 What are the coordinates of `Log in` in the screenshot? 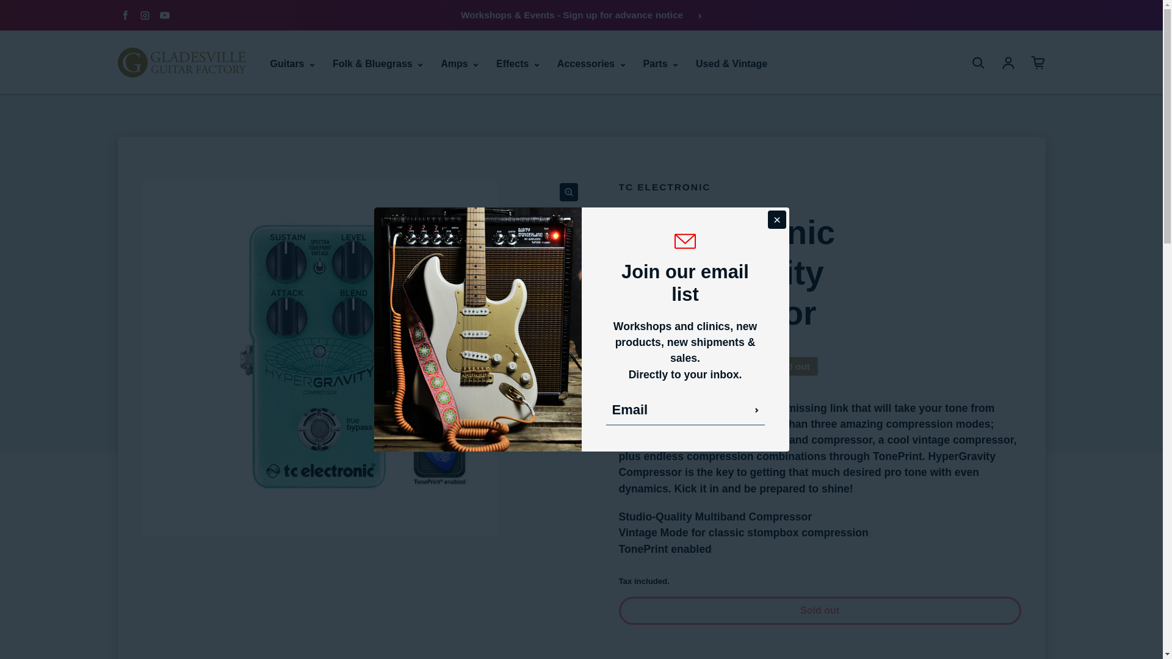 It's located at (1008, 62).